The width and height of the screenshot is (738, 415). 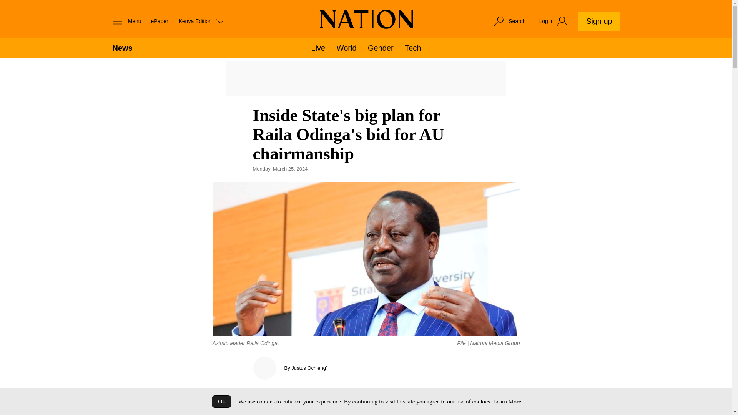 What do you see at coordinates (221, 401) in the screenshot?
I see `Ok` at bounding box center [221, 401].